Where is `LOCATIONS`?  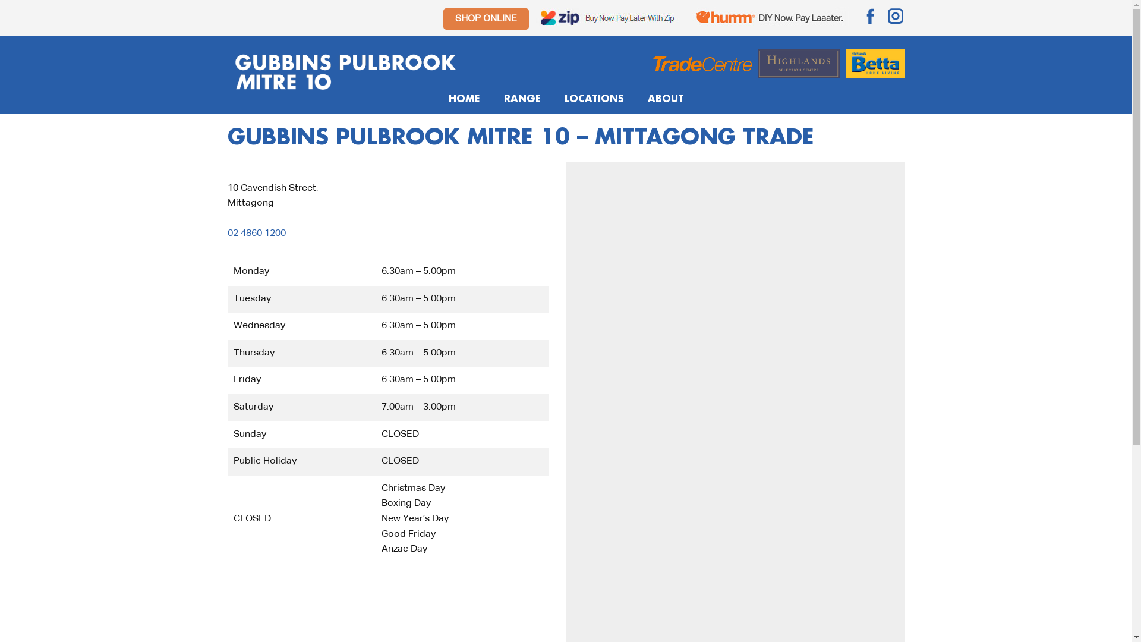 LOCATIONS is located at coordinates (594, 100).